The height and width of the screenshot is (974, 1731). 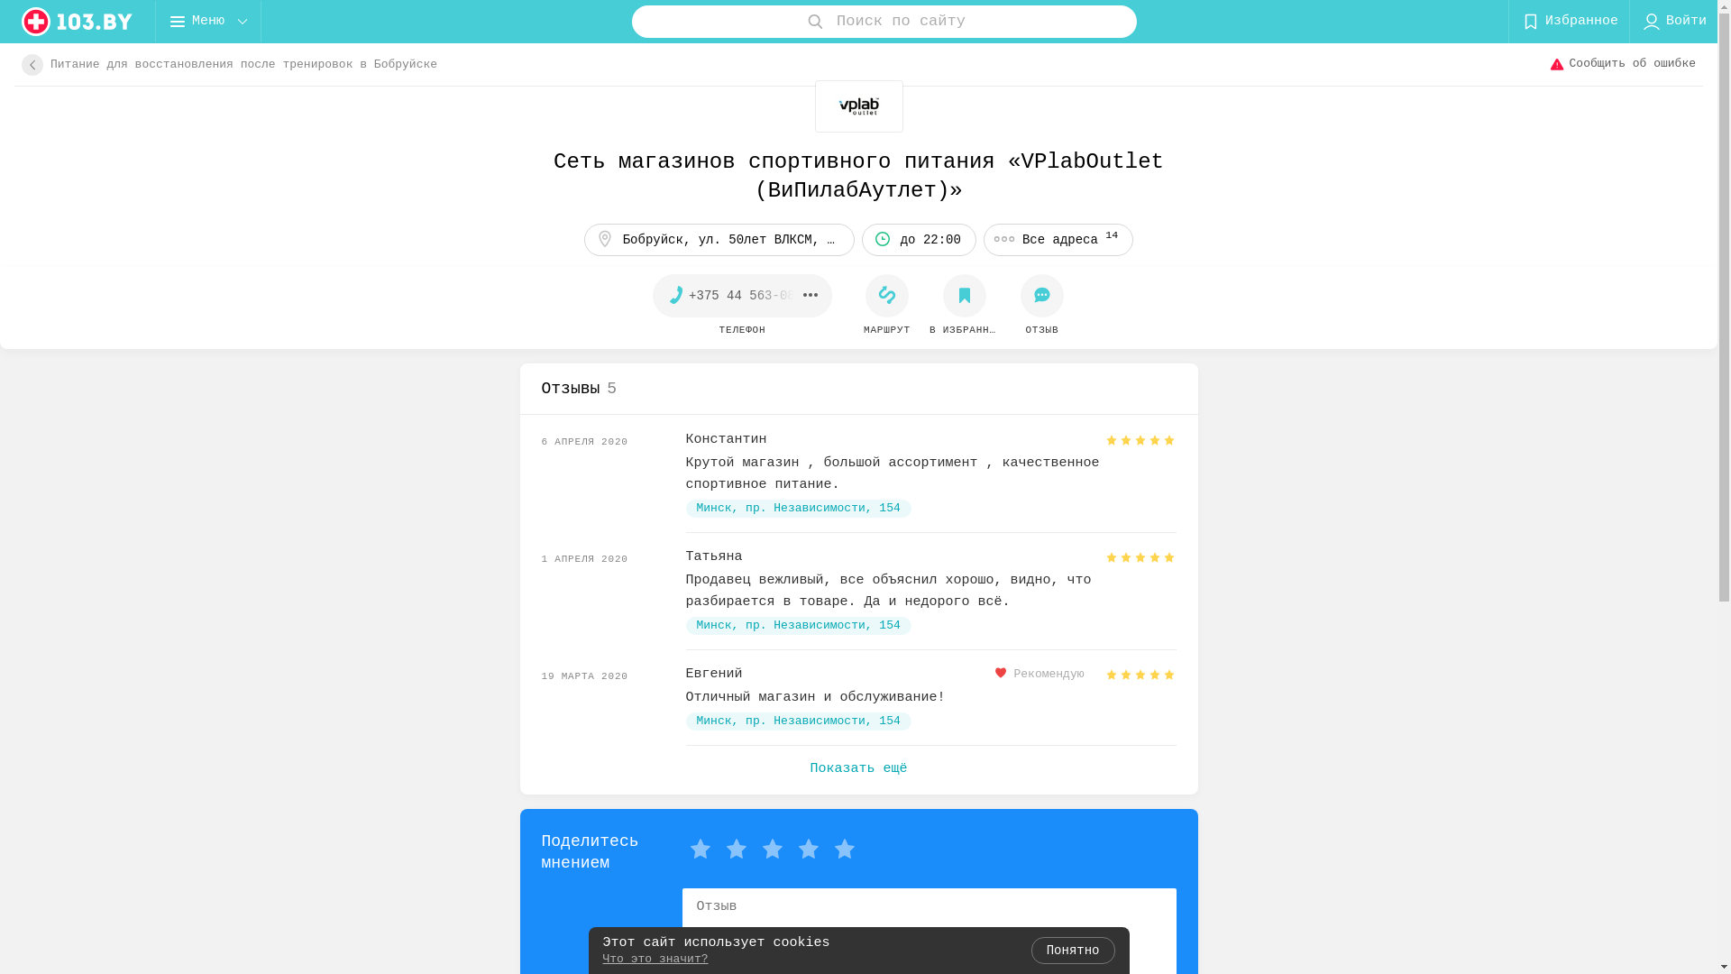 What do you see at coordinates (78, 22) in the screenshot?
I see `logo` at bounding box center [78, 22].